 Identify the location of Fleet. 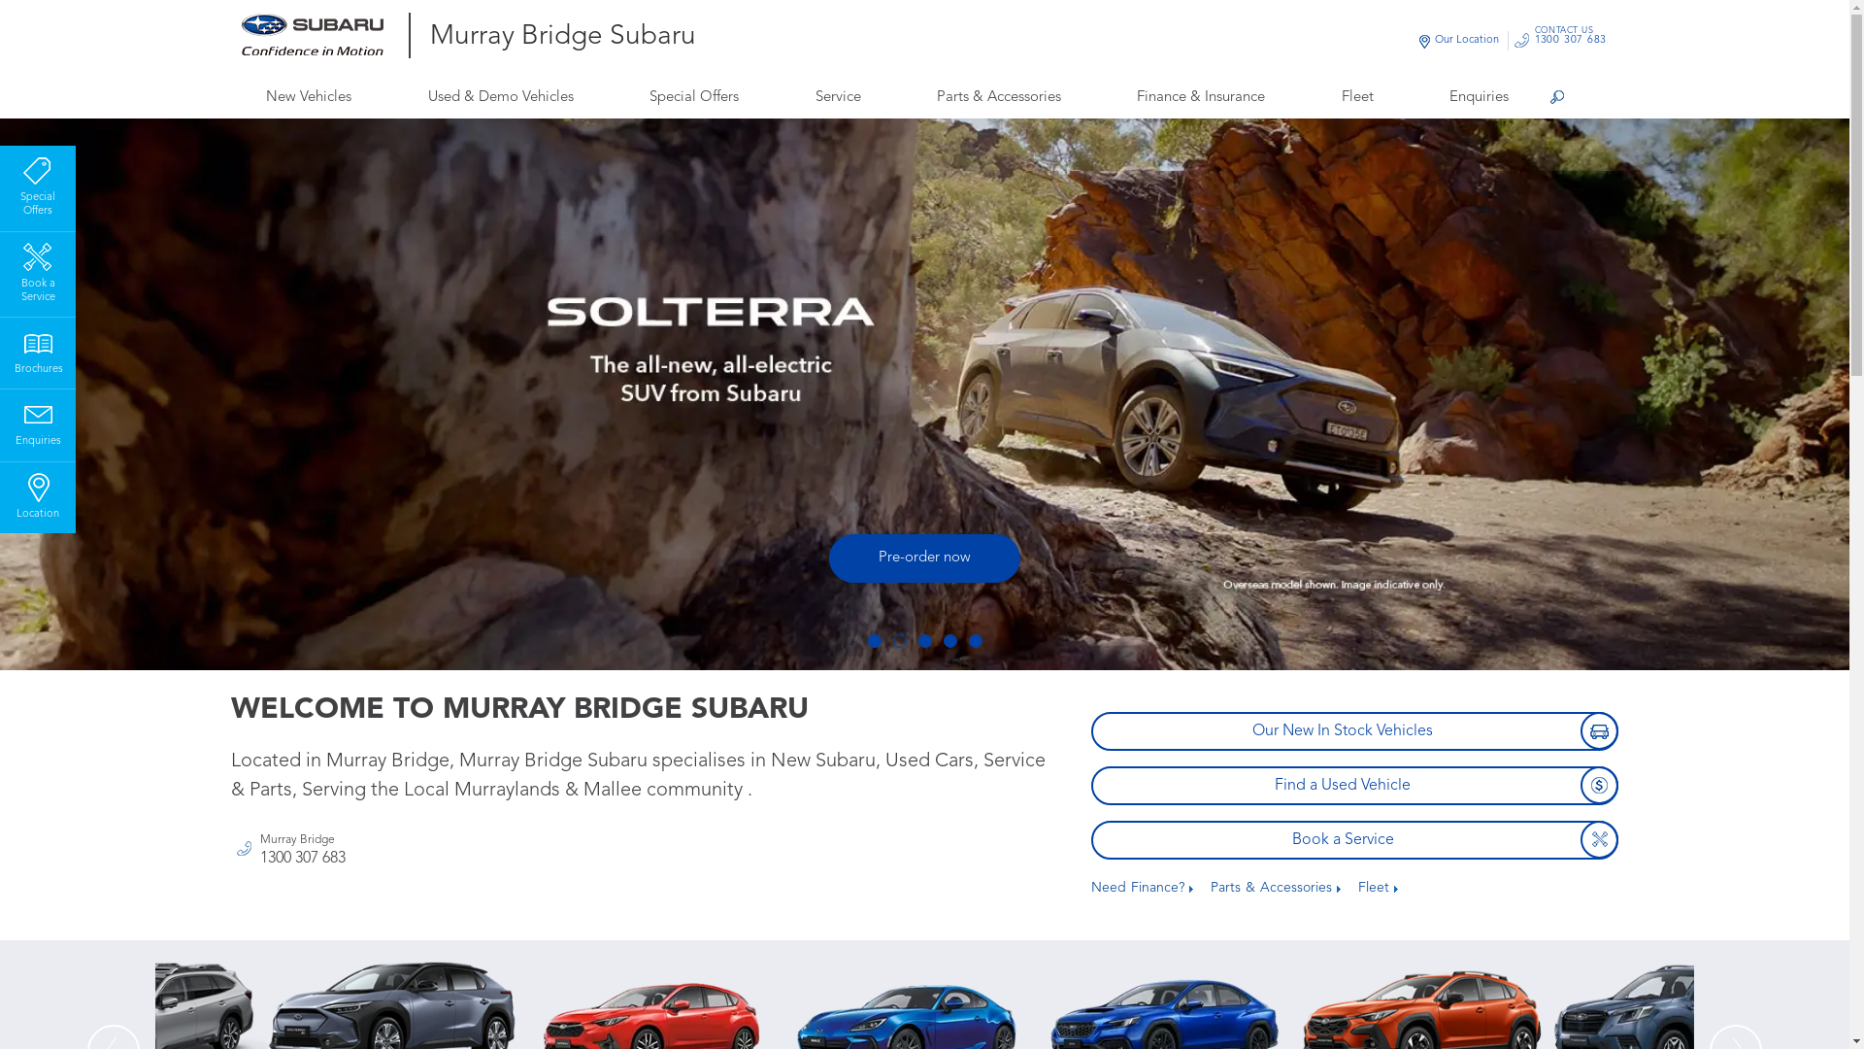
(1379, 888).